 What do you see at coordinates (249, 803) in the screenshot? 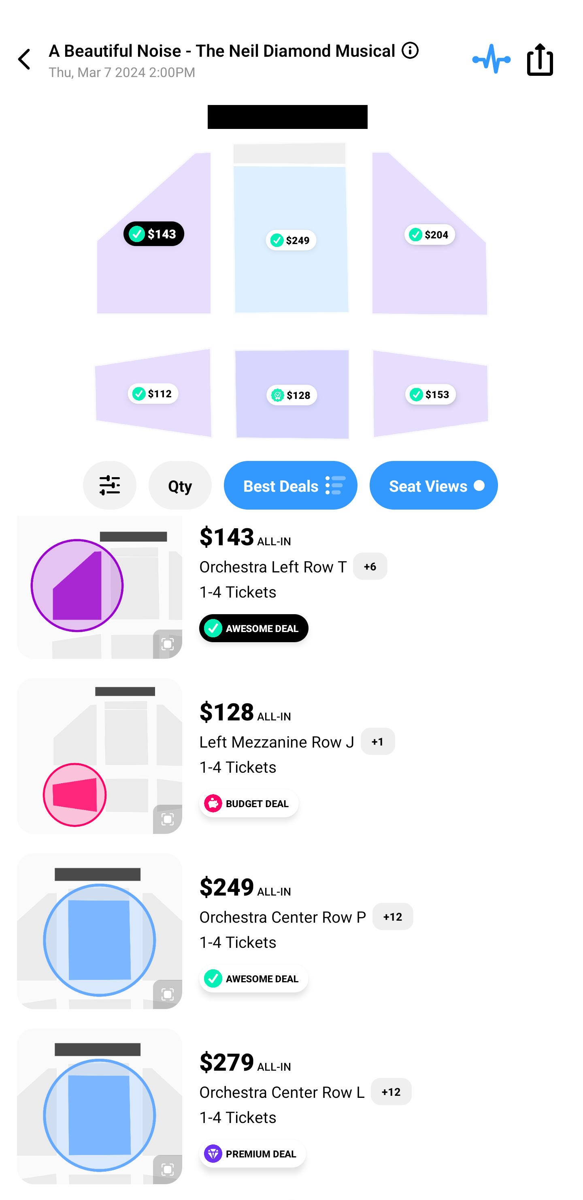
I see `BUDGET DEAL` at bounding box center [249, 803].